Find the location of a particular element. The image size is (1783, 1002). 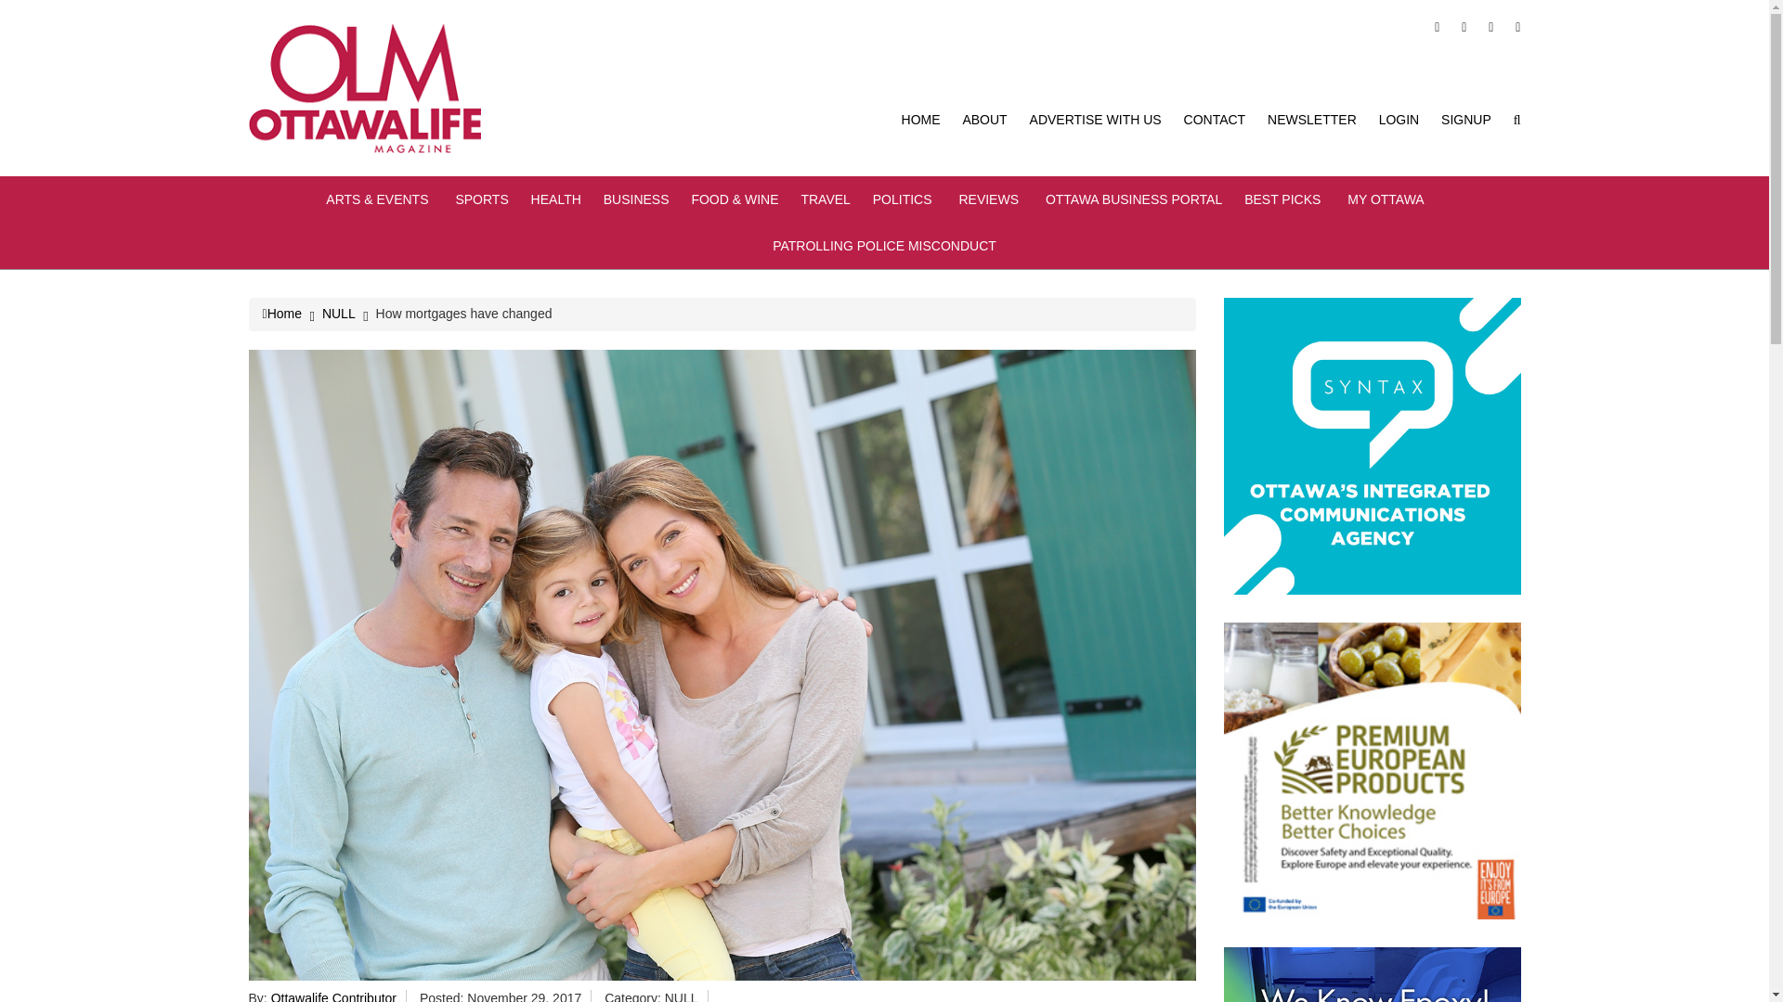

SIGNUP is located at coordinates (1465, 119).